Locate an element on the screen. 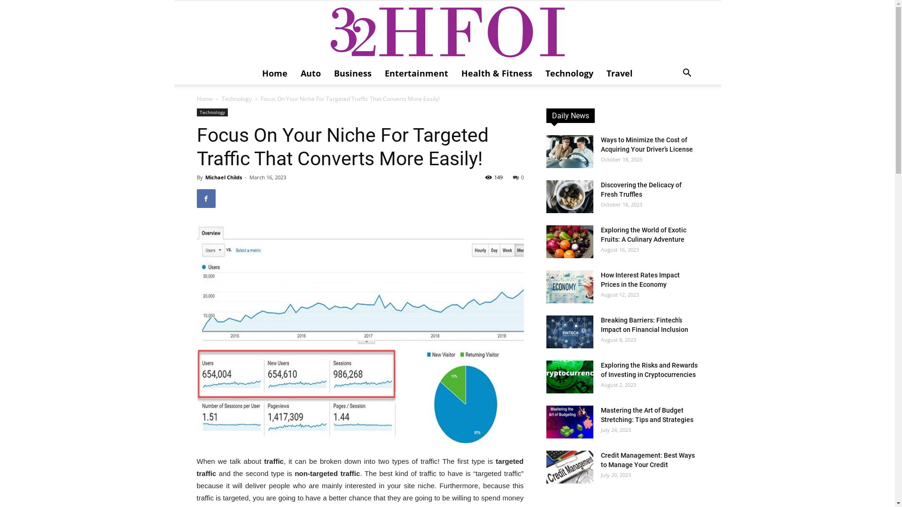  Credit Management: Best Ways to Manage Your Credit is located at coordinates (569, 467).